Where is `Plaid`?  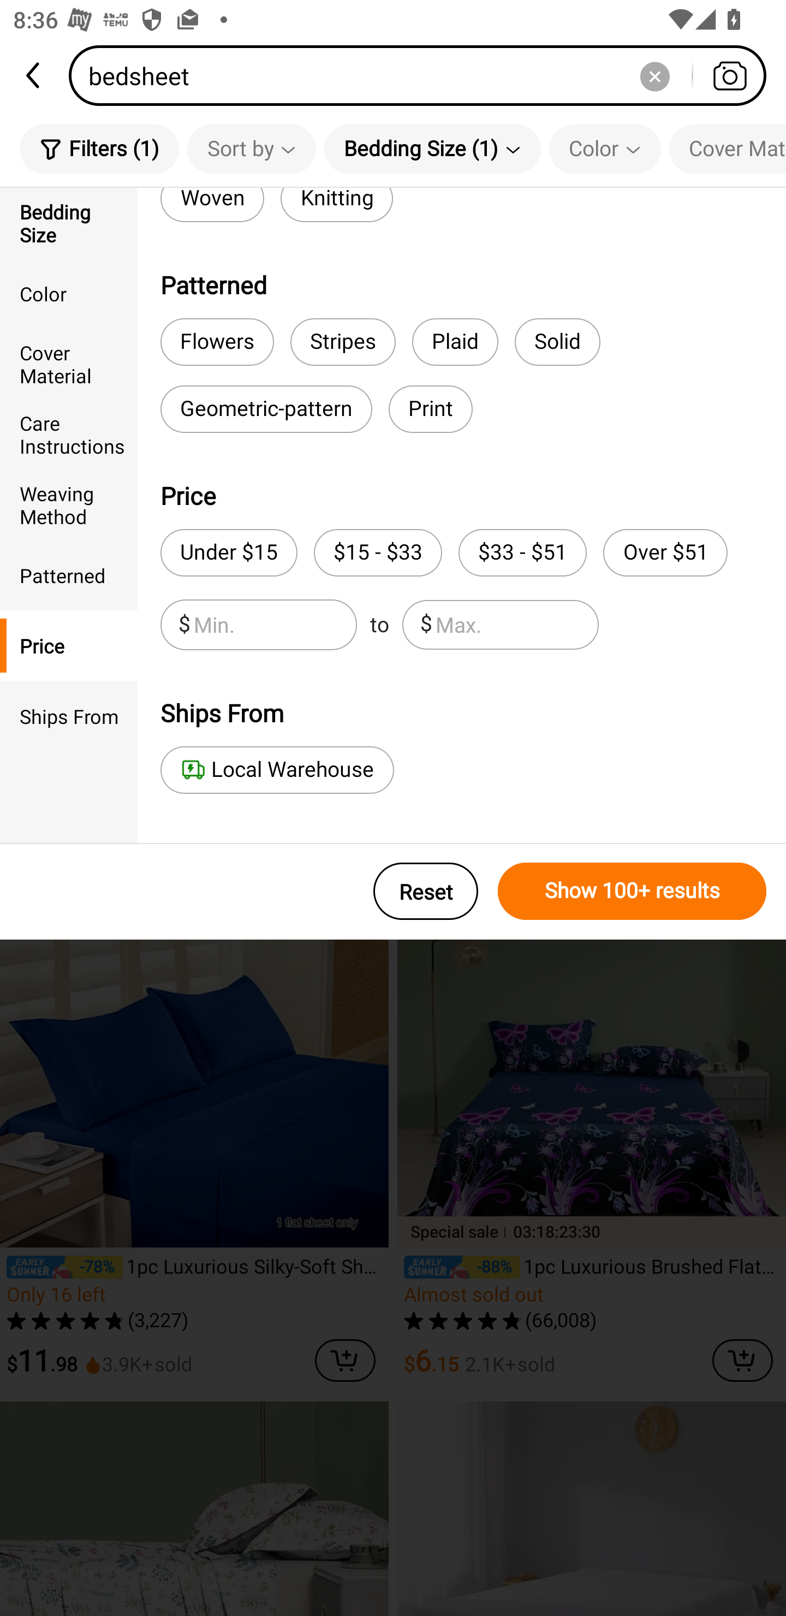
Plaid is located at coordinates (455, 342).